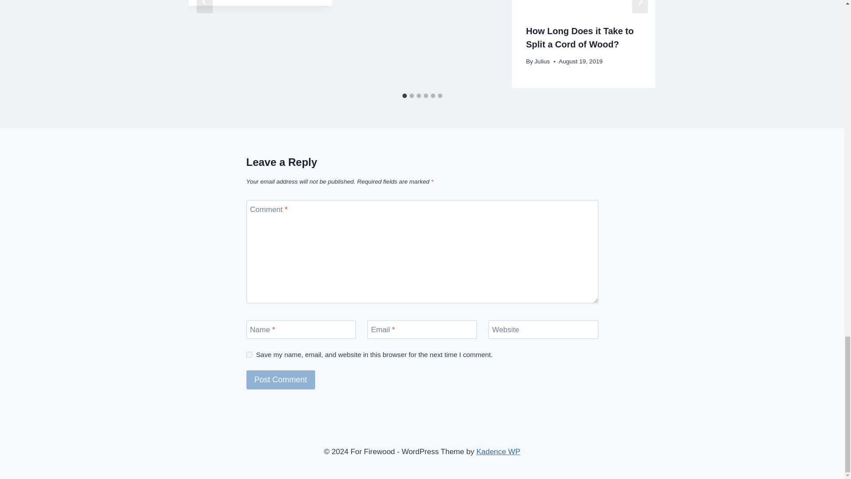 Image resolution: width=851 pixels, height=479 pixels. Describe the element at coordinates (249, 354) in the screenshot. I see `yes` at that location.